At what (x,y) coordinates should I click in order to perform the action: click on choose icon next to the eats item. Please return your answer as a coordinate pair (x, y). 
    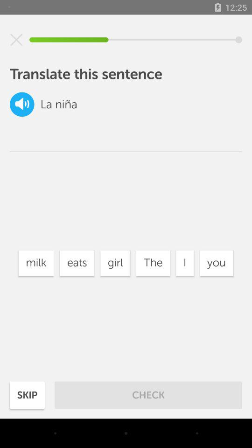
    Looking at the image, I should click on (115, 263).